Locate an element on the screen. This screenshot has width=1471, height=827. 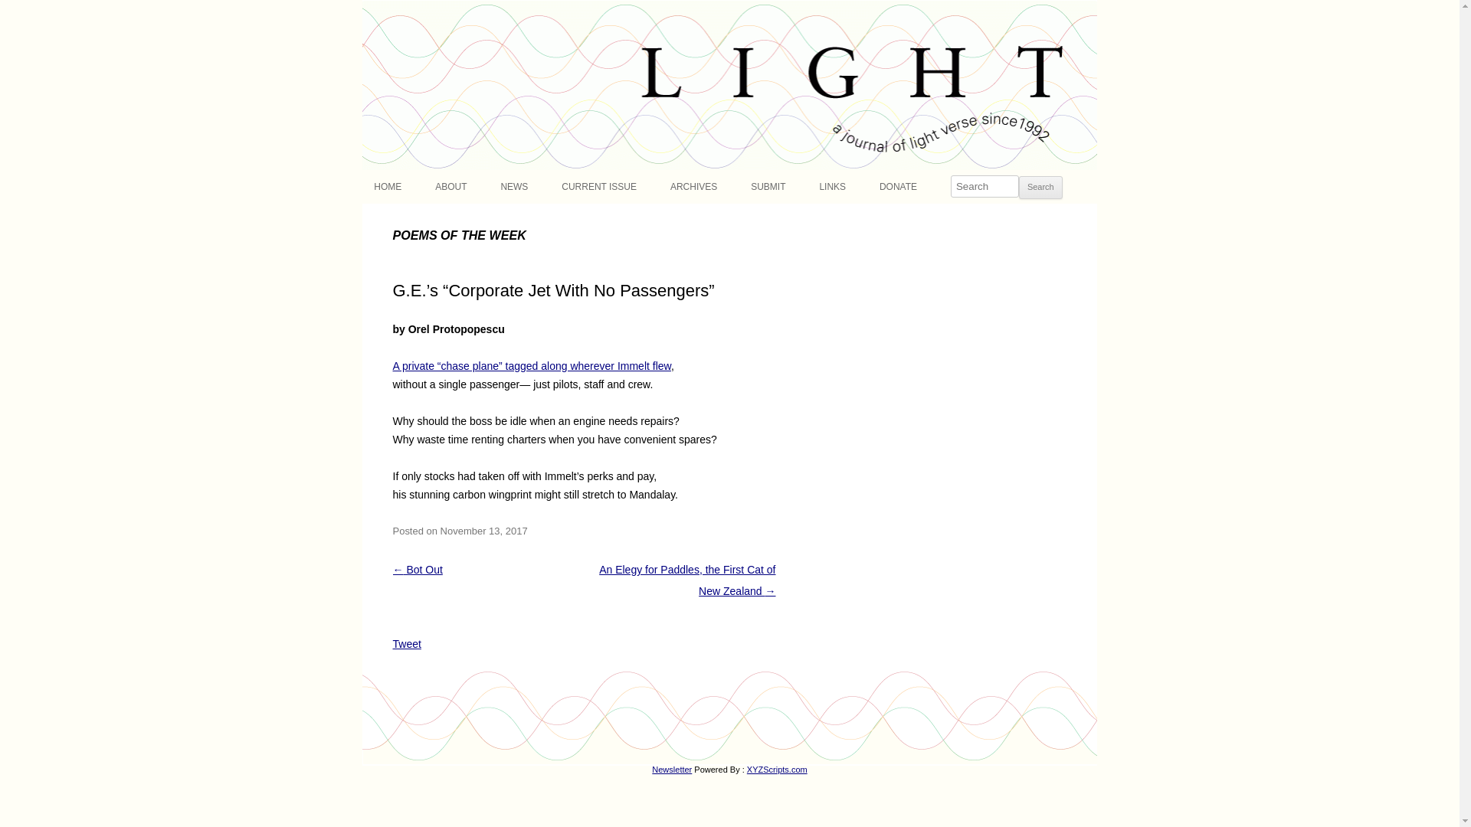
SUBMIT is located at coordinates (768, 187).